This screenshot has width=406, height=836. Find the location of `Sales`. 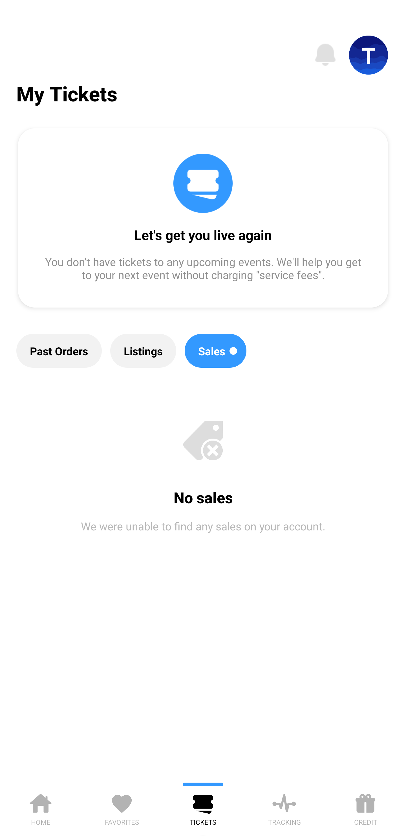

Sales is located at coordinates (215, 351).